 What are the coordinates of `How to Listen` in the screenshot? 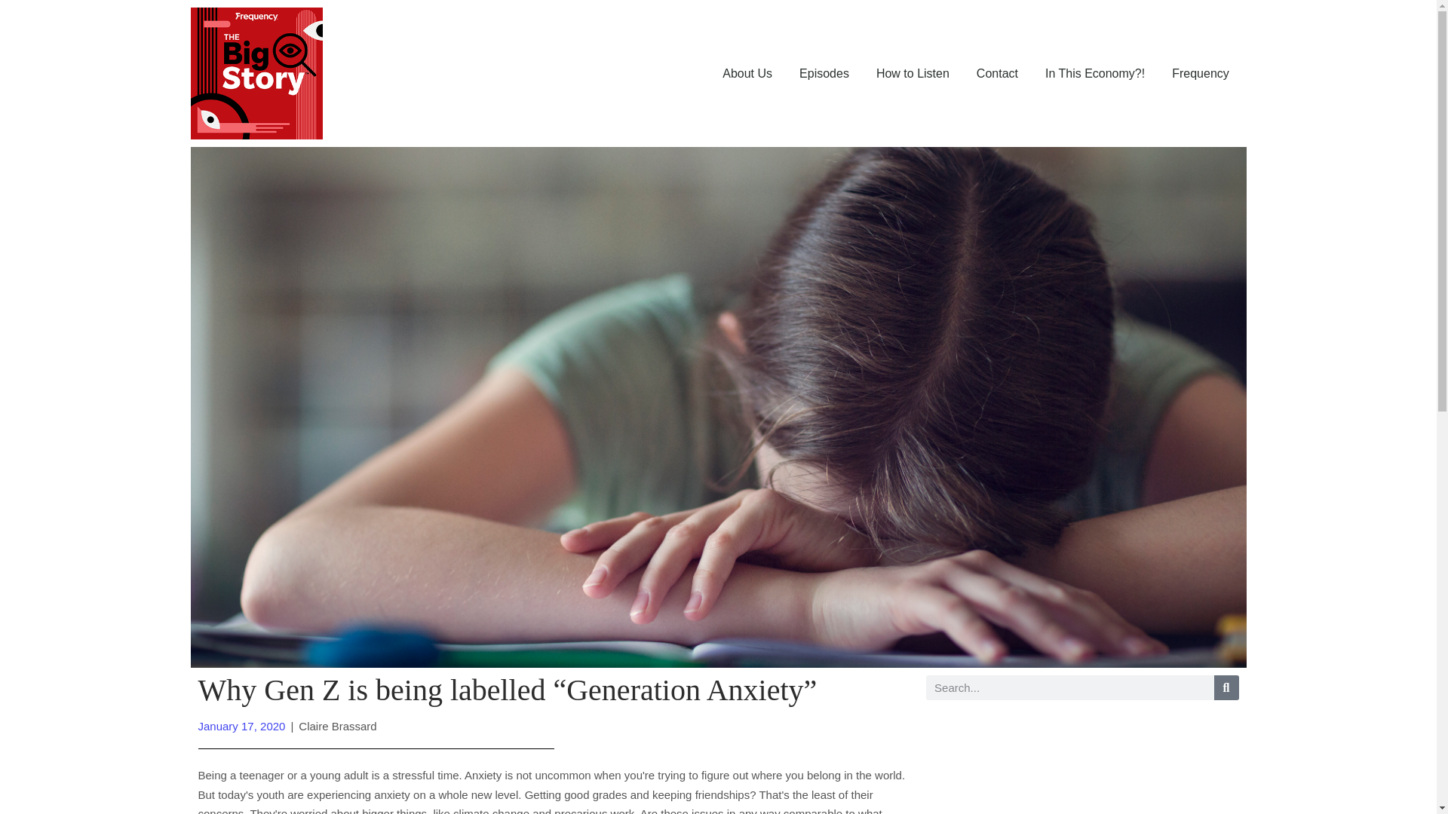 It's located at (913, 73).